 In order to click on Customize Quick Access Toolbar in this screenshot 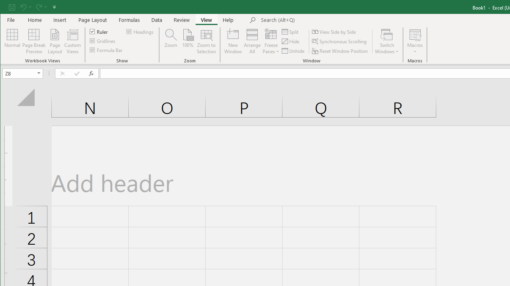, I will do `click(54, 7)`.